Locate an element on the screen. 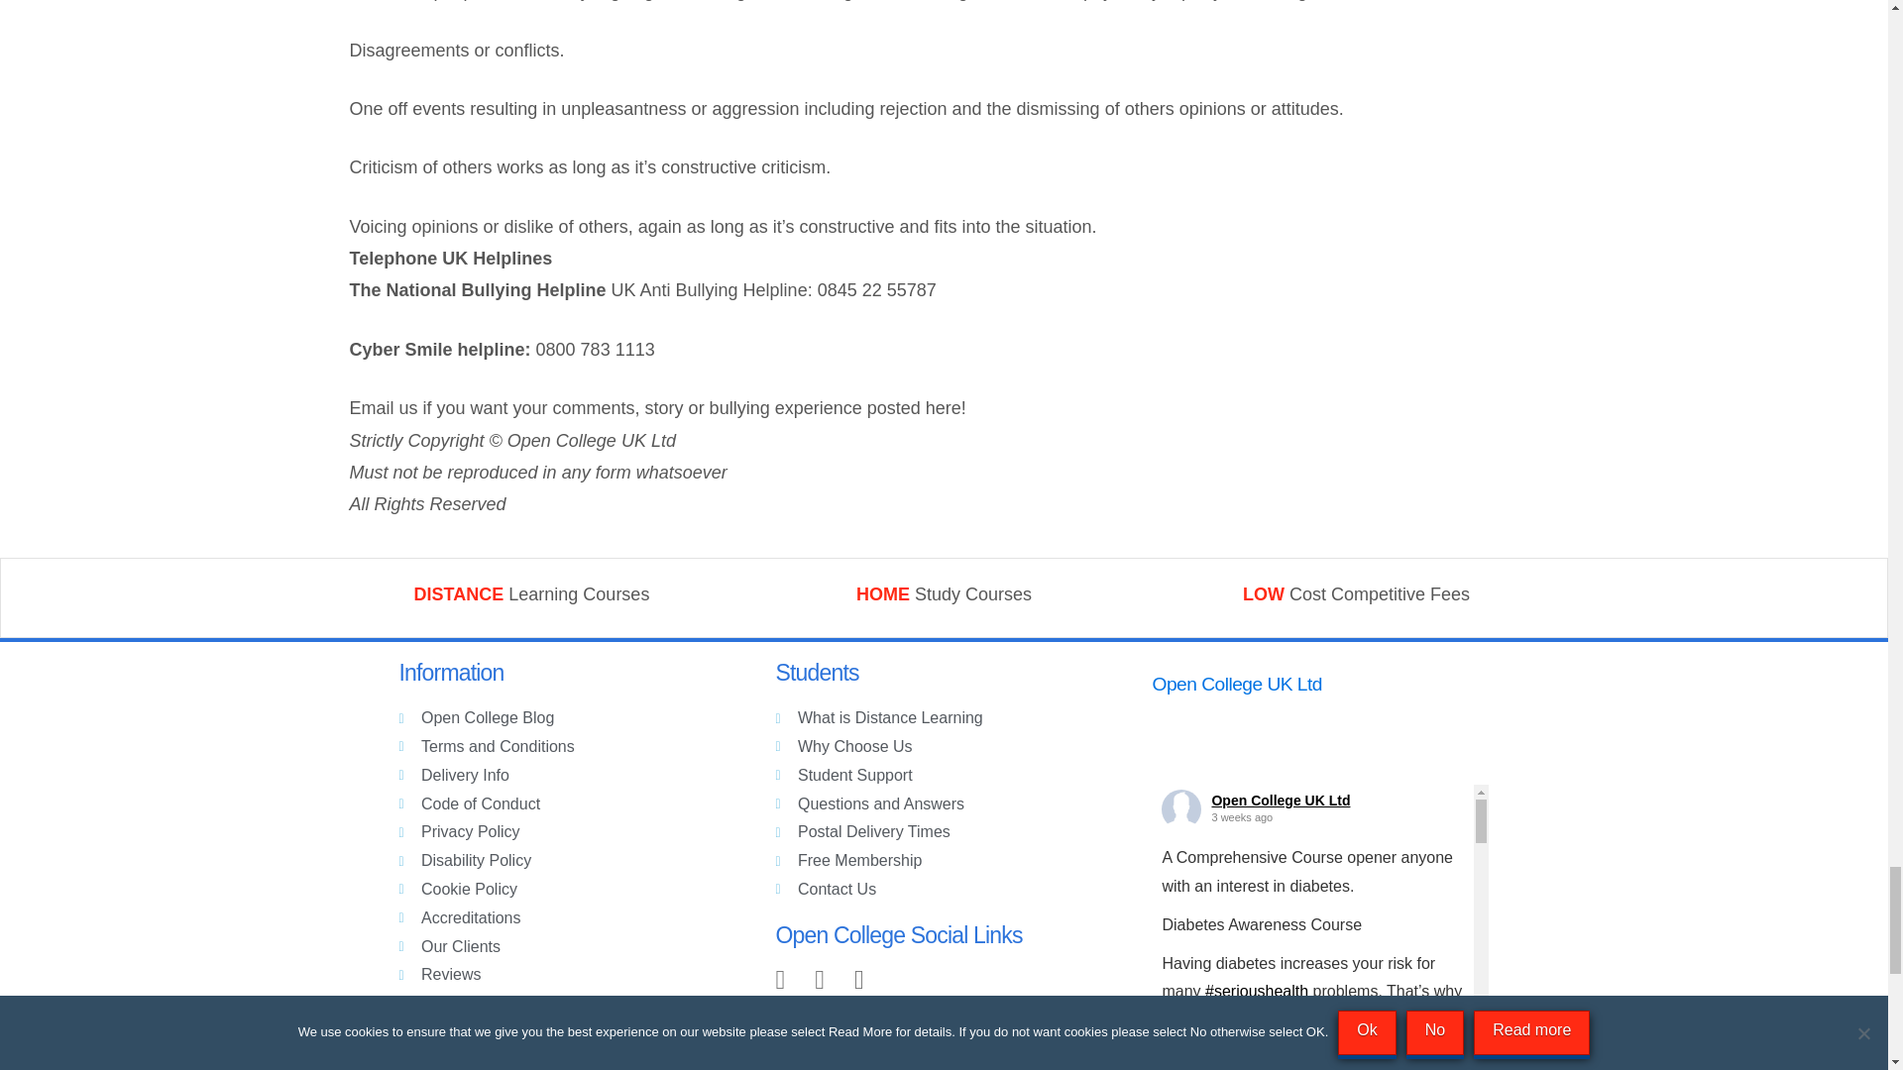  Open College UK Ltd is located at coordinates (1242, 687).